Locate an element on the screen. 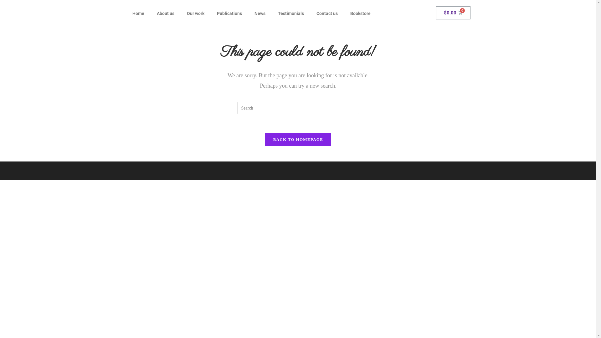 This screenshot has width=601, height=338. Contact us is located at coordinates (327, 13).